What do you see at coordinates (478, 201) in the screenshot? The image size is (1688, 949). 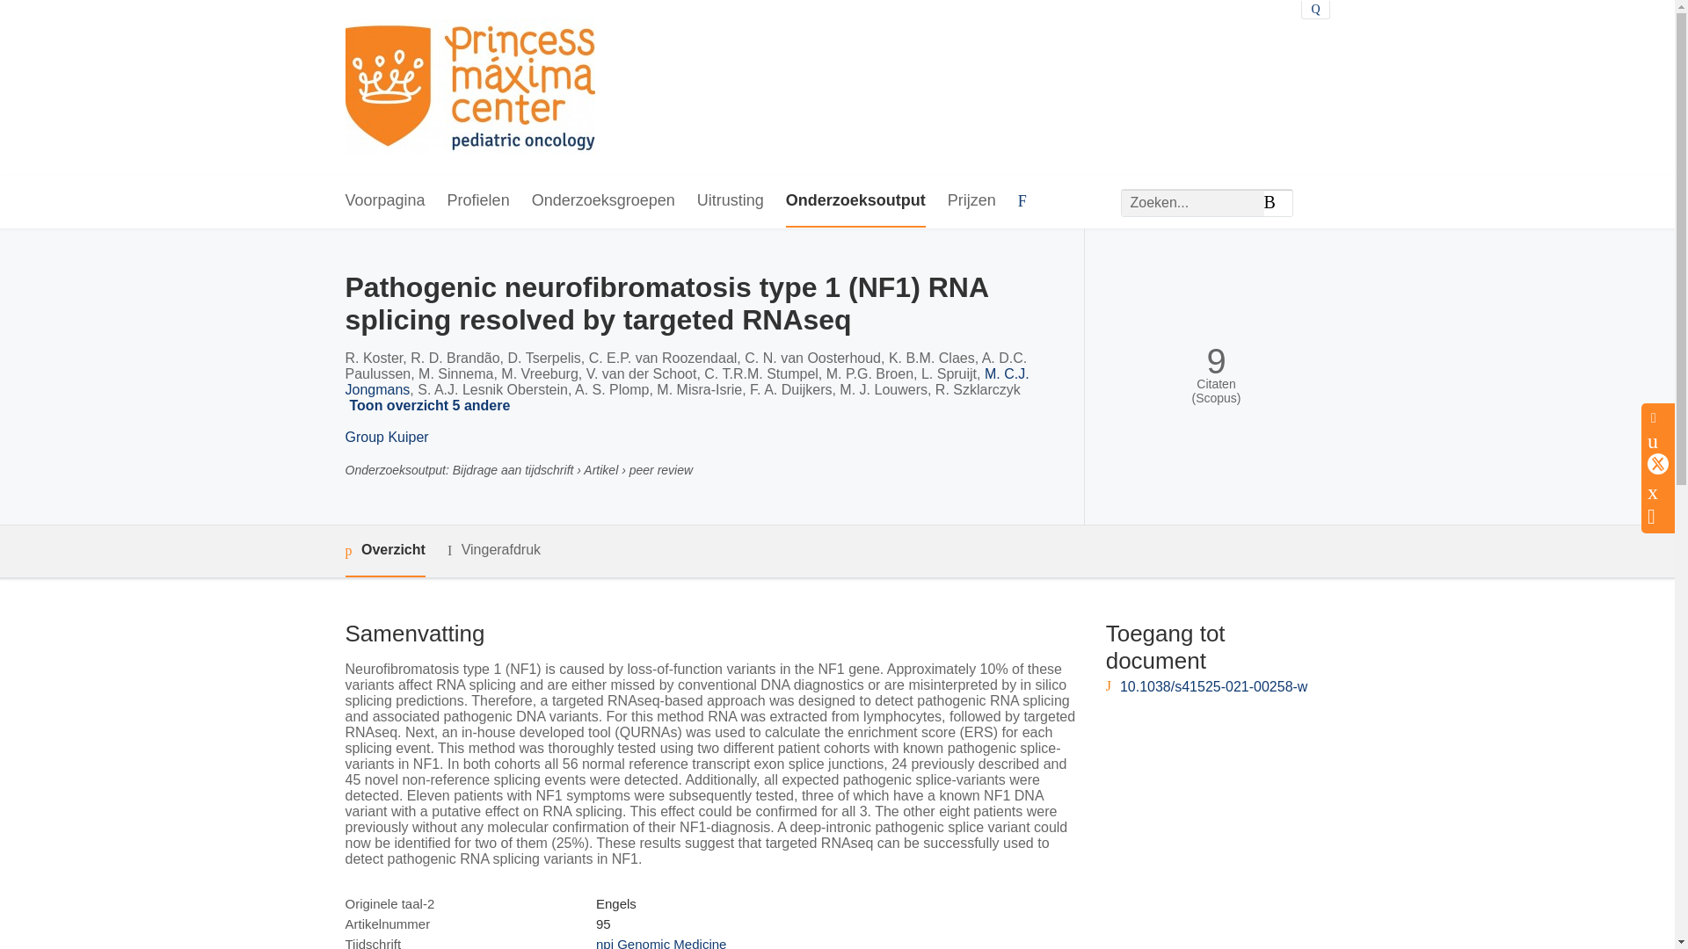 I see `Profielen` at bounding box center [478, 201].